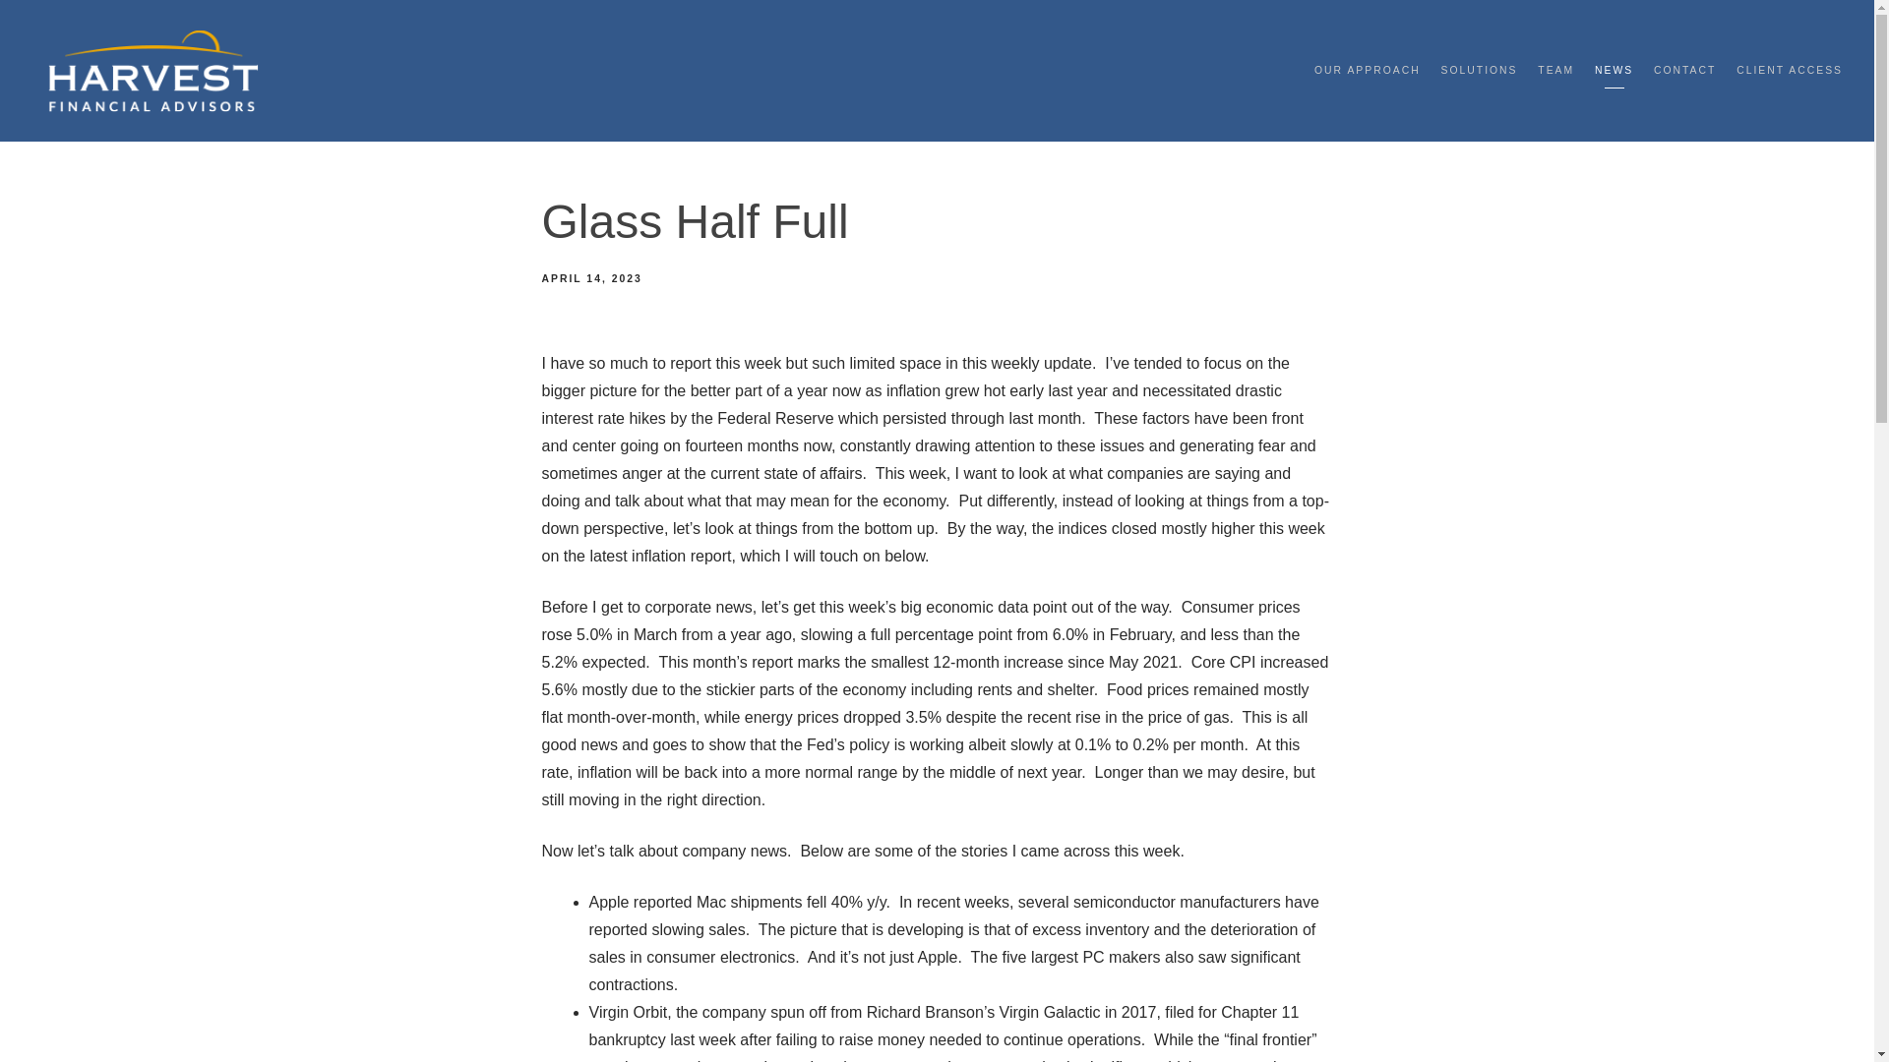 Image resolution: width=1889 pixels, height=1062 pixels. Describe the element at coordinates (1789, 71) in the screenshot. I see `CLIENT ACCESS` at that location.